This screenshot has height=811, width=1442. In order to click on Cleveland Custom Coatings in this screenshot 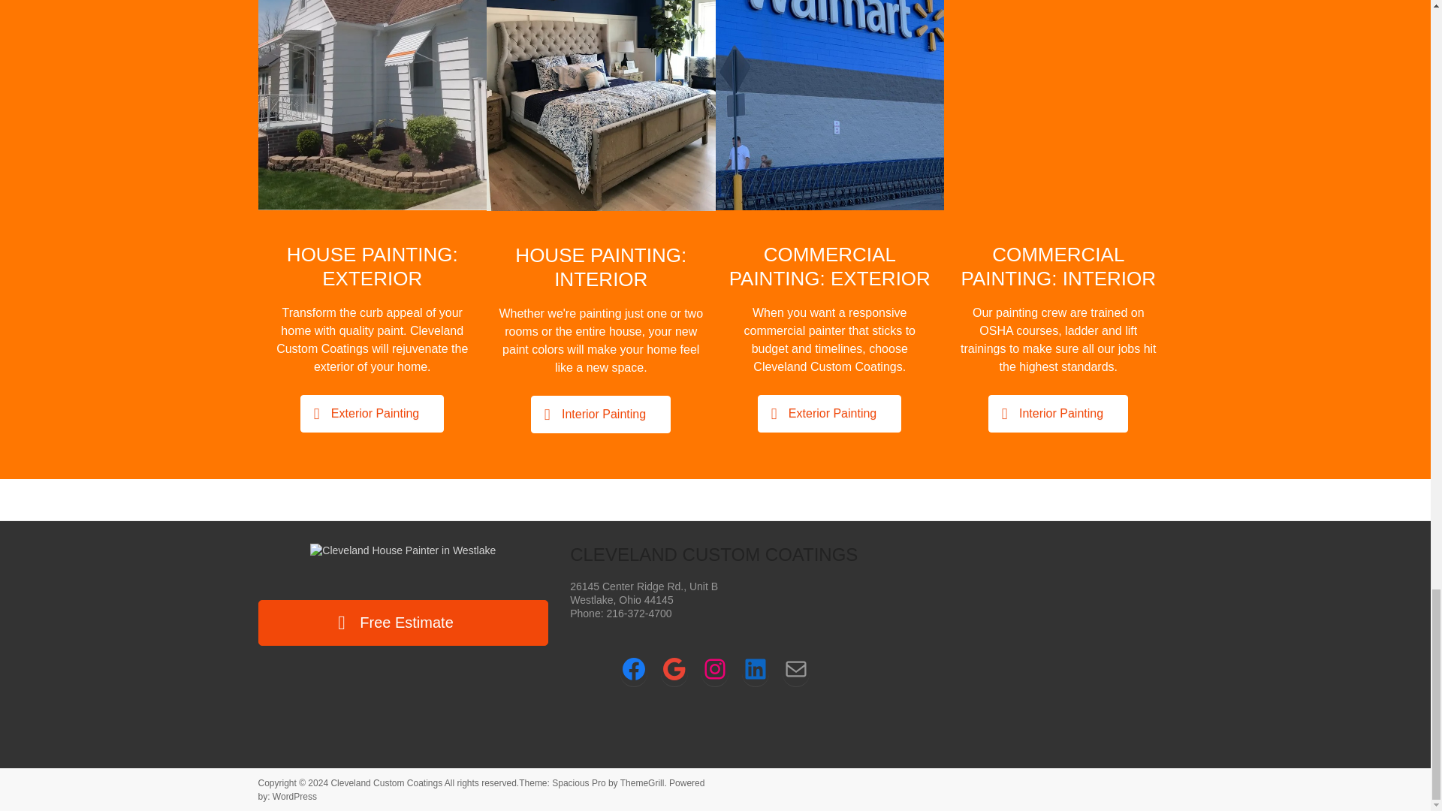, I will do `click(386, 782)`.